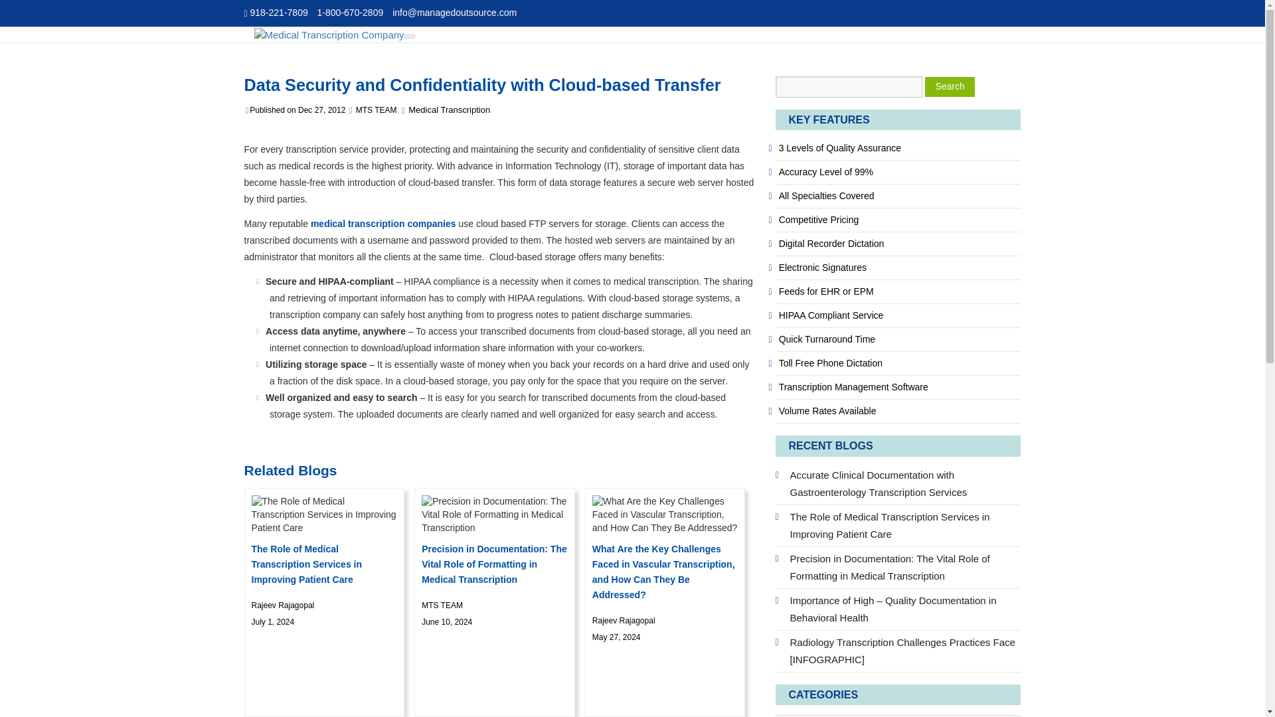 The width and height of the screenshot is (1275, 717). I want to click on Medical Transcription Companies, so click(384, 223).